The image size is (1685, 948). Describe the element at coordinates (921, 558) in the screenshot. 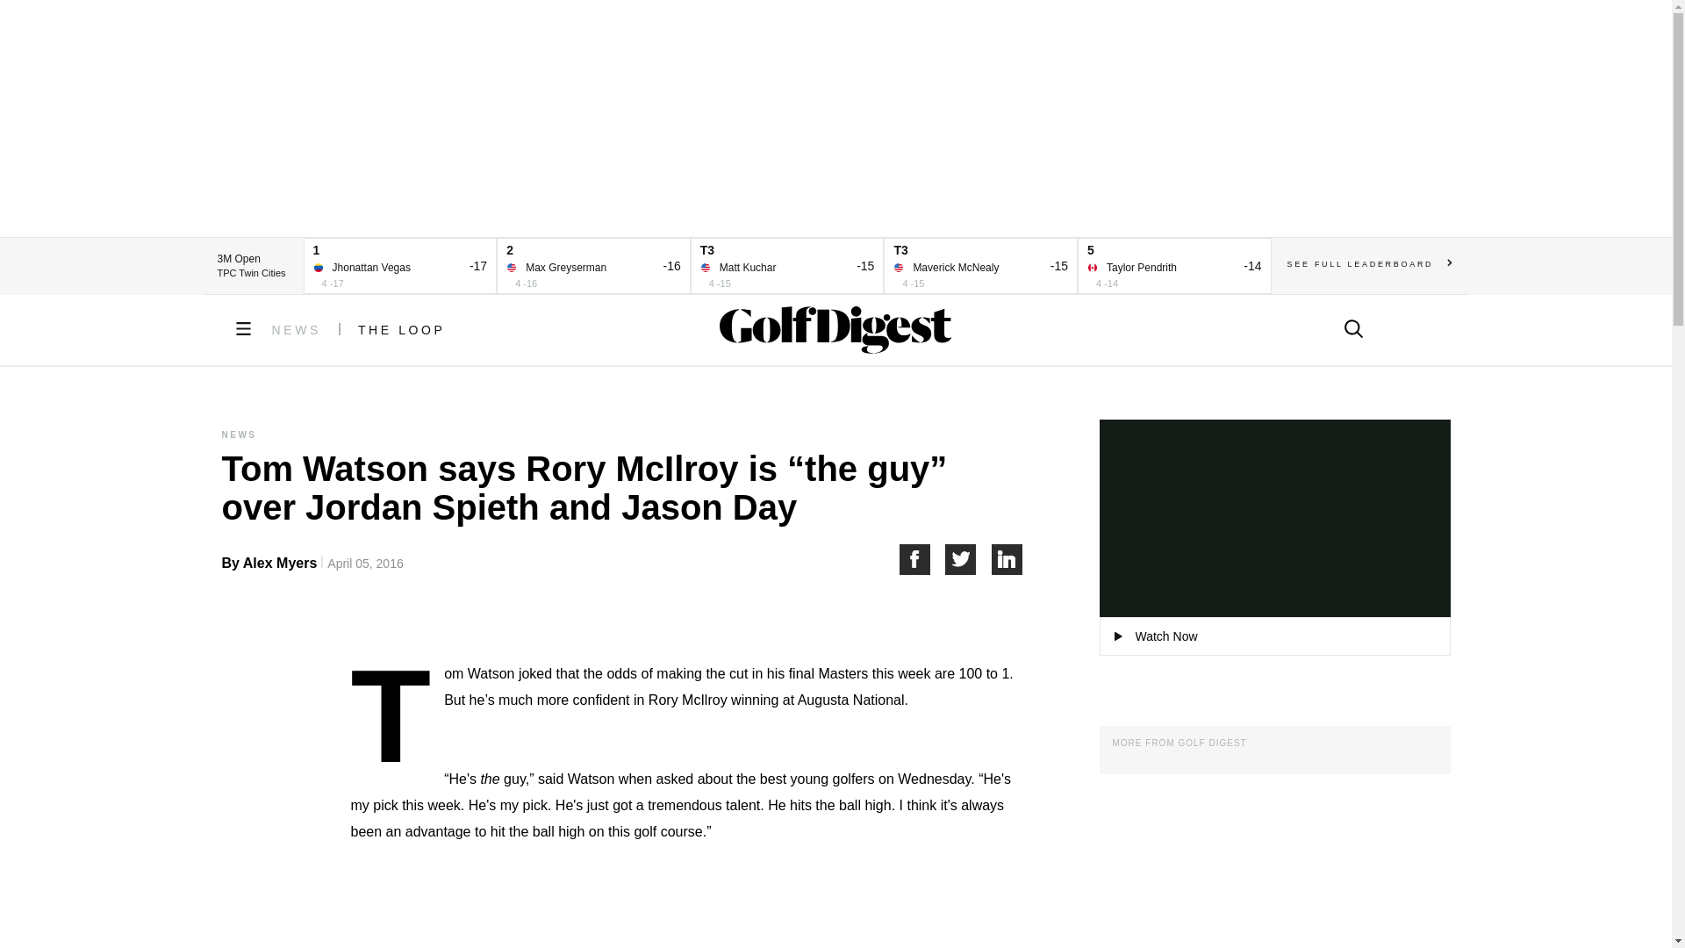

I see `Share on Facebook` at that location.